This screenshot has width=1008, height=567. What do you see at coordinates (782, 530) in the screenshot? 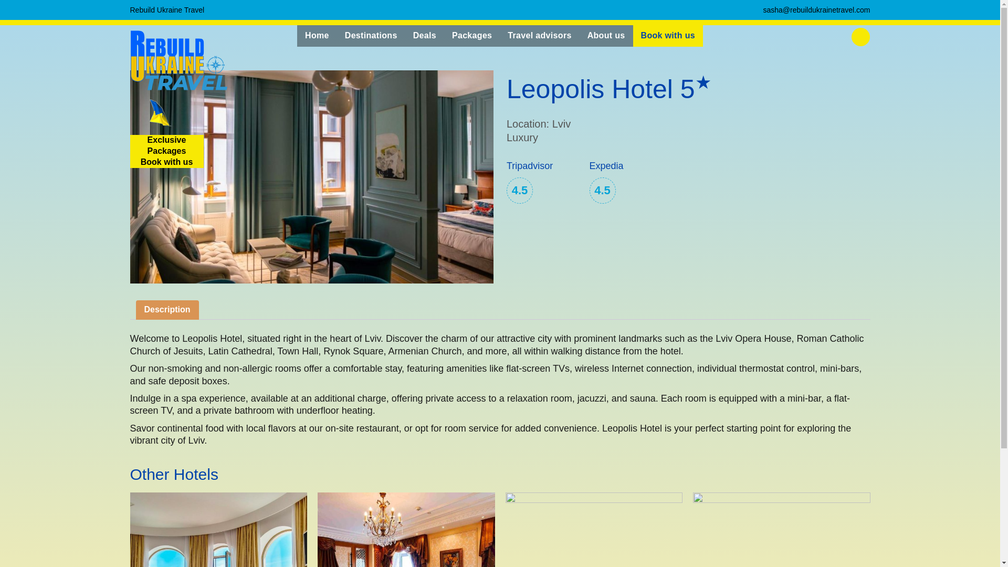
I see `Home` at bounding box center [782, 530].